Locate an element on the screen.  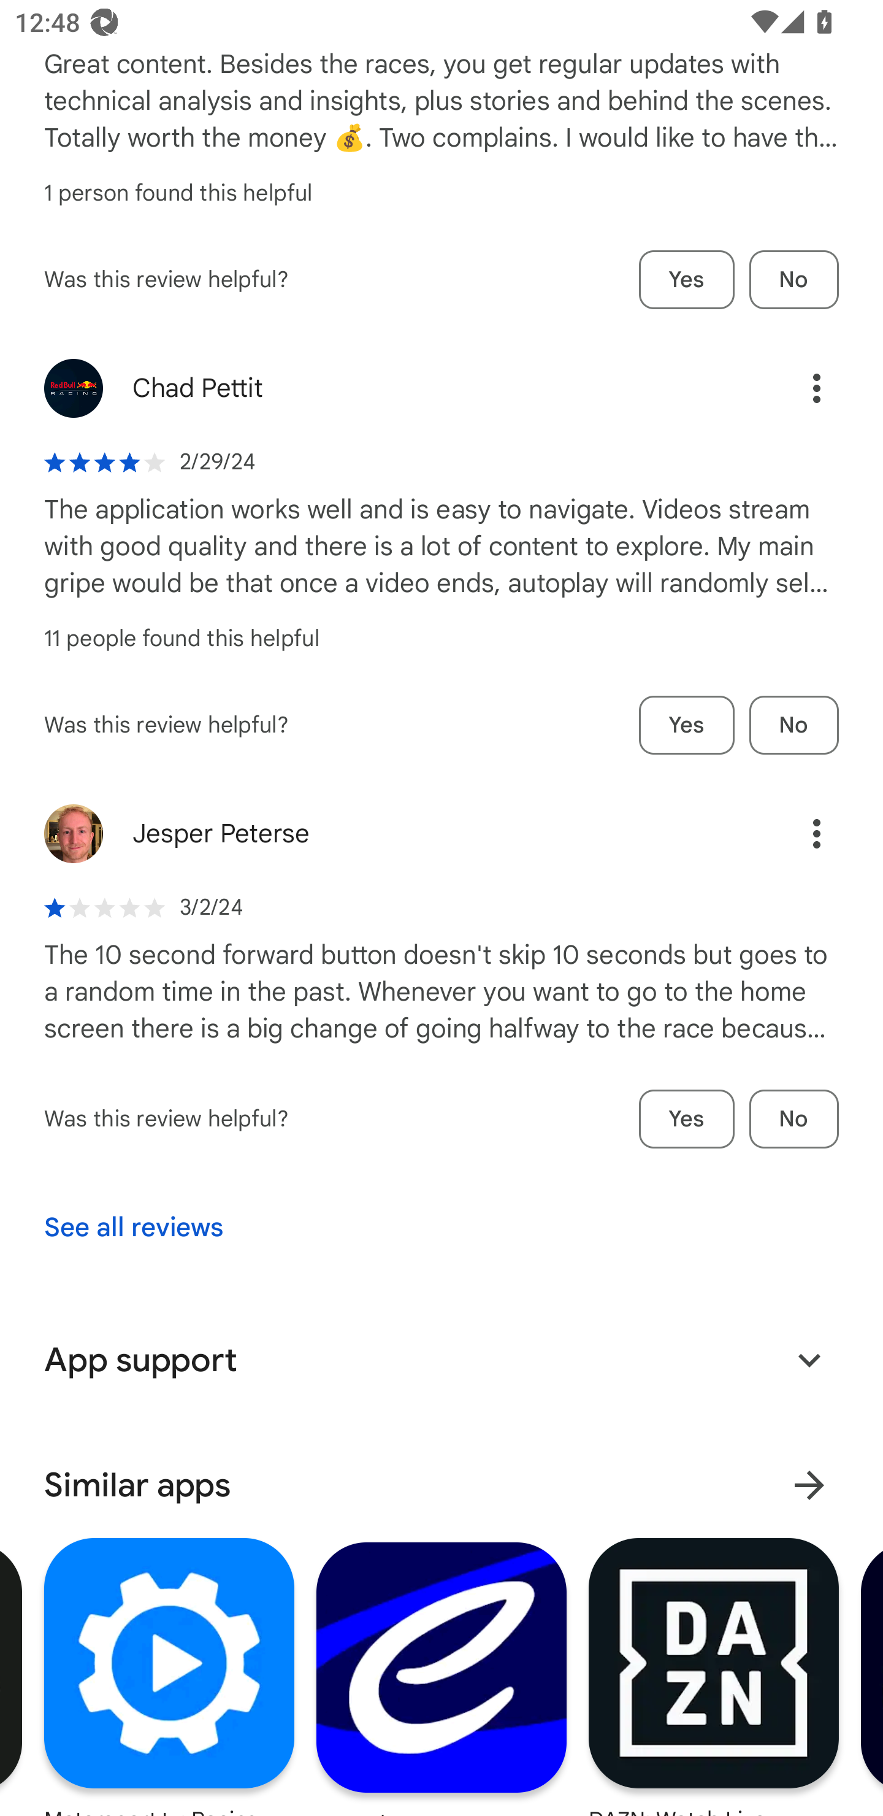
Yes is located at coordinates (687, 1119).